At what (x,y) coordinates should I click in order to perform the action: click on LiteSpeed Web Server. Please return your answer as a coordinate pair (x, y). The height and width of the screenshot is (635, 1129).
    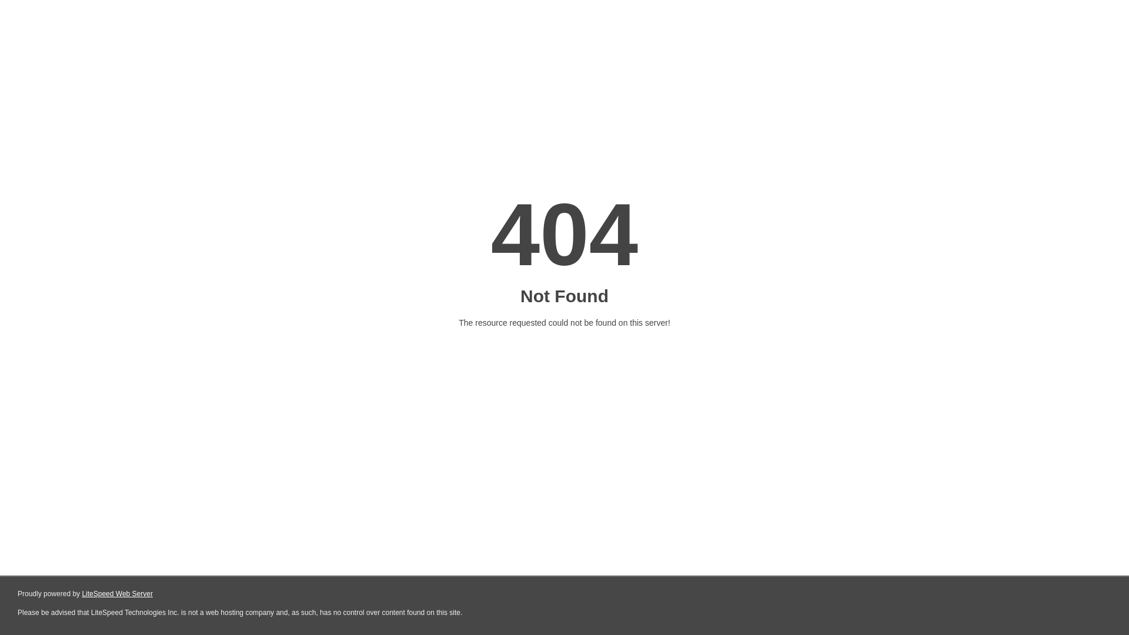
    Looking at the image, I should click on (118, 594).